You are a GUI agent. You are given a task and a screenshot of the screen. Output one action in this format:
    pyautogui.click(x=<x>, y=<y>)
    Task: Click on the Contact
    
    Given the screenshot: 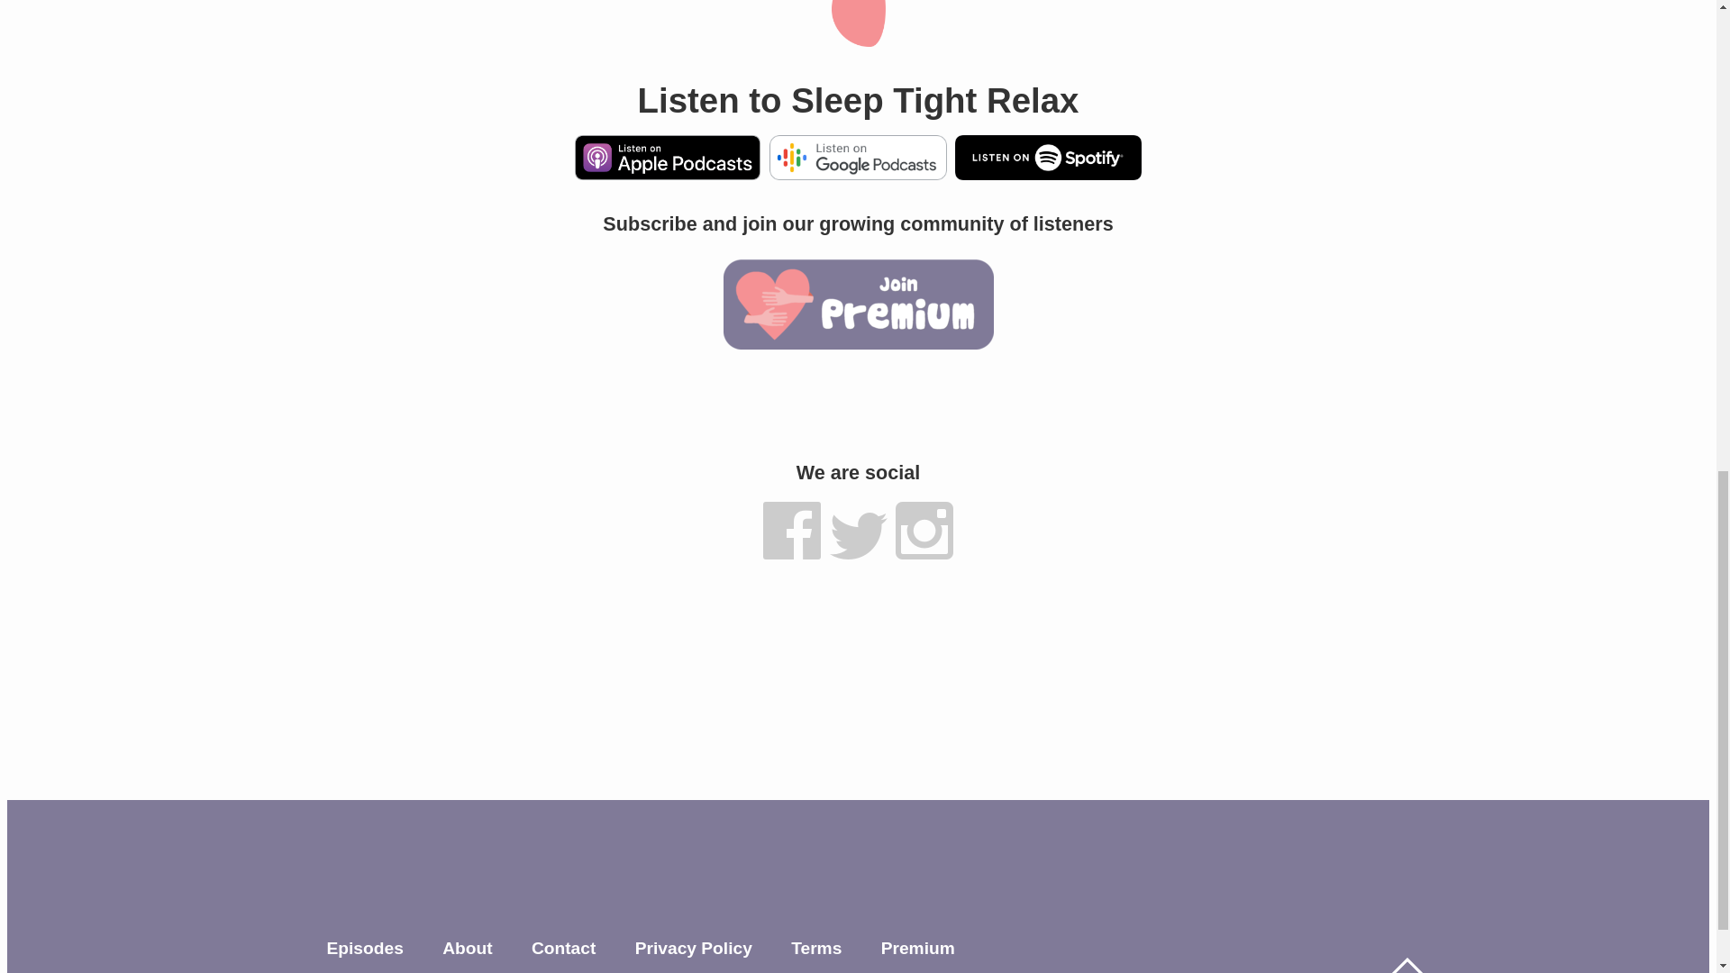 What is the action you would take?
    pyautogui.click(x=562, y=948)
    